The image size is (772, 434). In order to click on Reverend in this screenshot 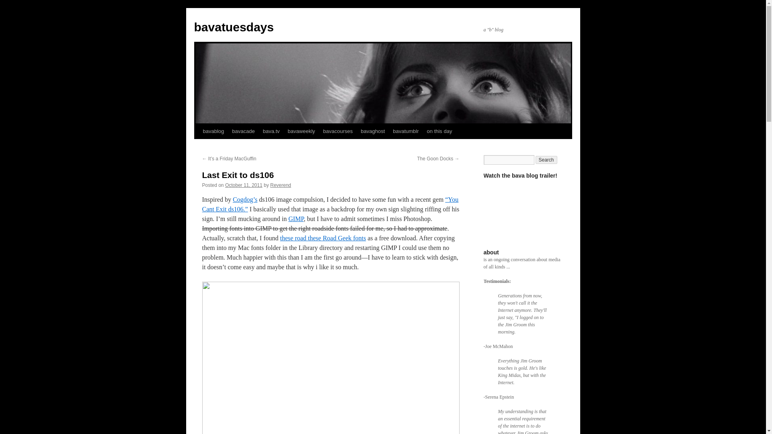, I will do `click(281, 185)`.